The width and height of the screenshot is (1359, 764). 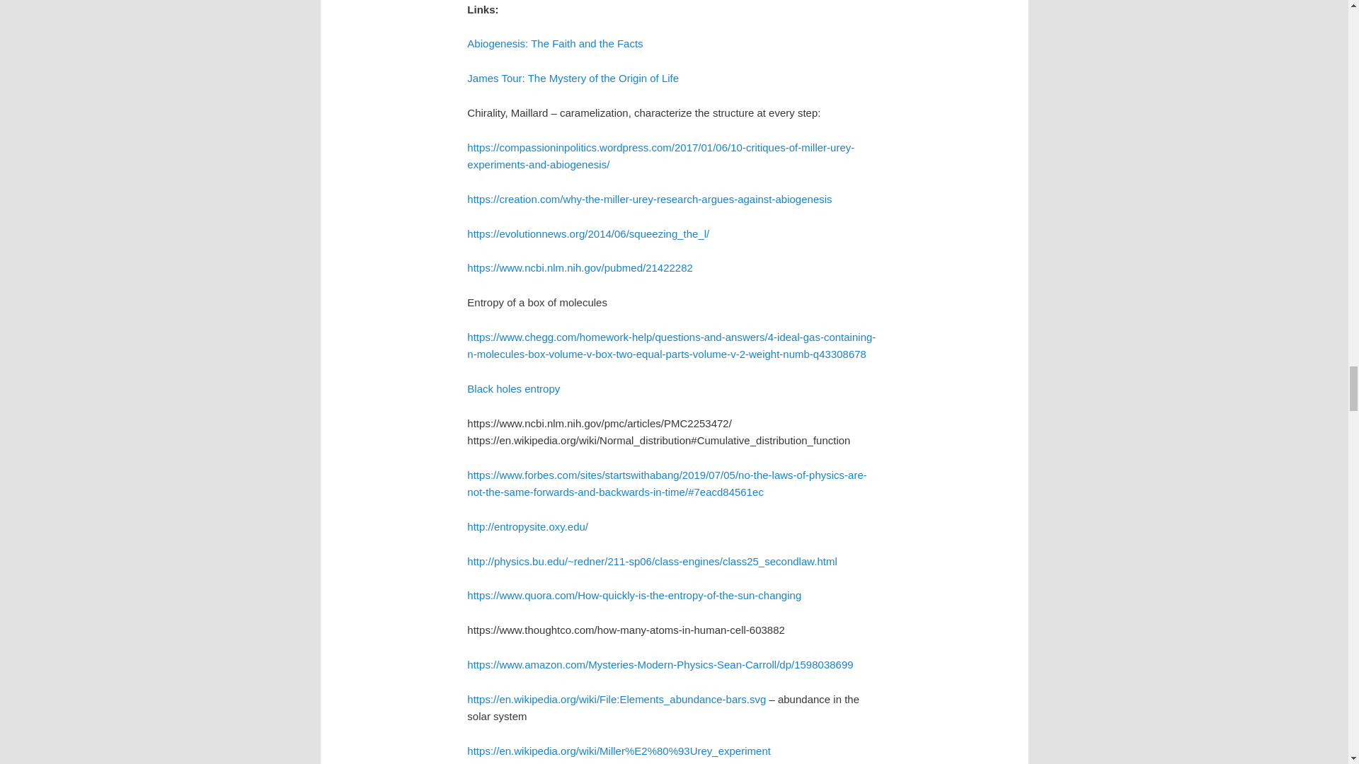 I want to click on Black holes entropy, so click(x=514, y=389).